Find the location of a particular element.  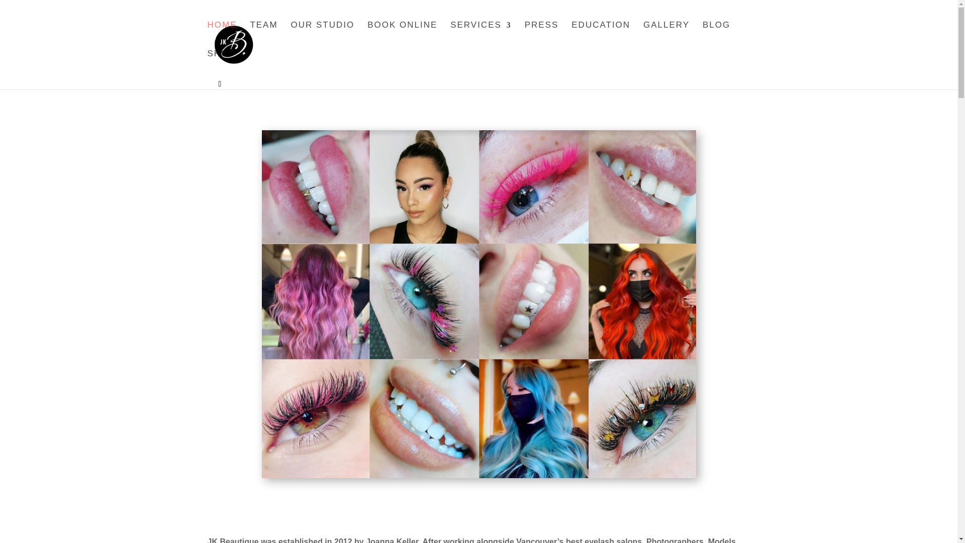

EDUCATION is located at coordinates (600, 36).